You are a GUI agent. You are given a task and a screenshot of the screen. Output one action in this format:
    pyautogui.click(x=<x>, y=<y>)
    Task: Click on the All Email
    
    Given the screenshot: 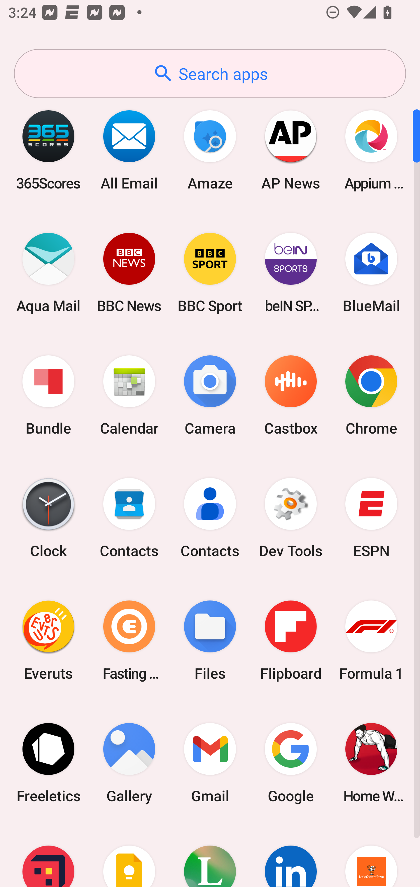 What is the action you would take?
    pyautogui.click(x=129, y=150)
    